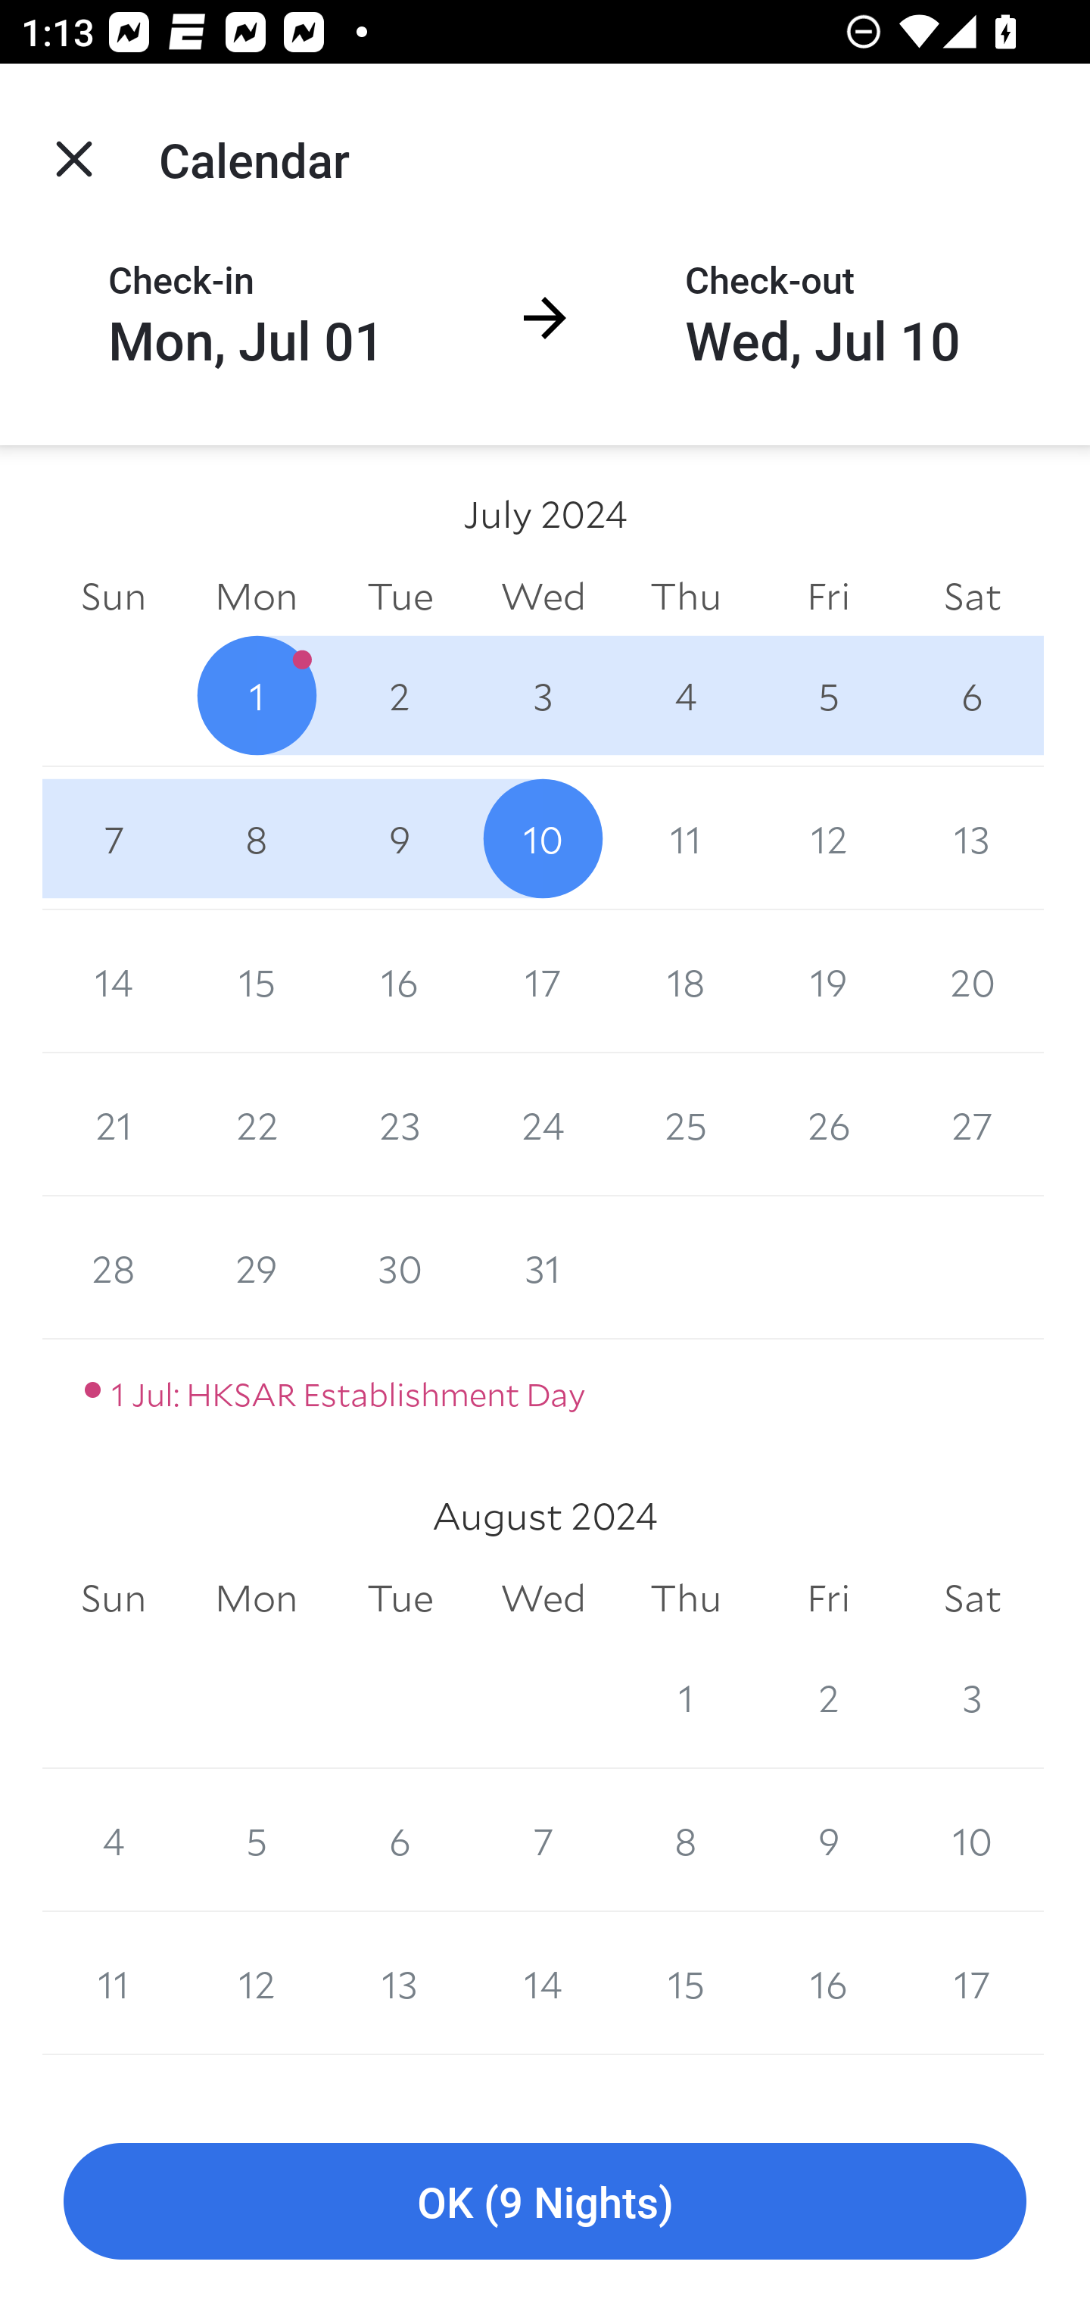 The height and width of the screenshot is (2302, 1090). What do you see at coordinates (686, 1984) in the screenshot?
I see `15 15 August 2024` at bounding box center [686, 1984].